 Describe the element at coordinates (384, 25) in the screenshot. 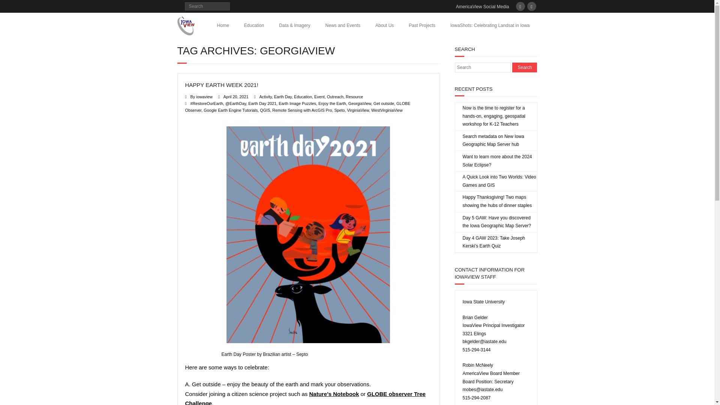

I see `About Us` at that location.